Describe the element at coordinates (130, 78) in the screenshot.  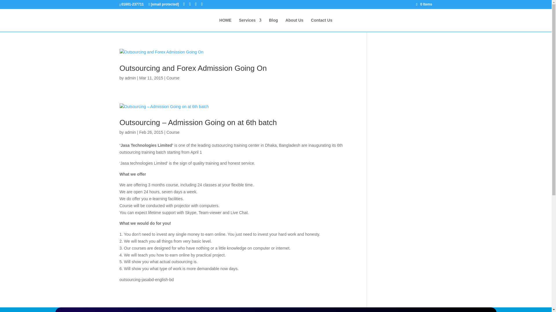
I see `admin` at that location.